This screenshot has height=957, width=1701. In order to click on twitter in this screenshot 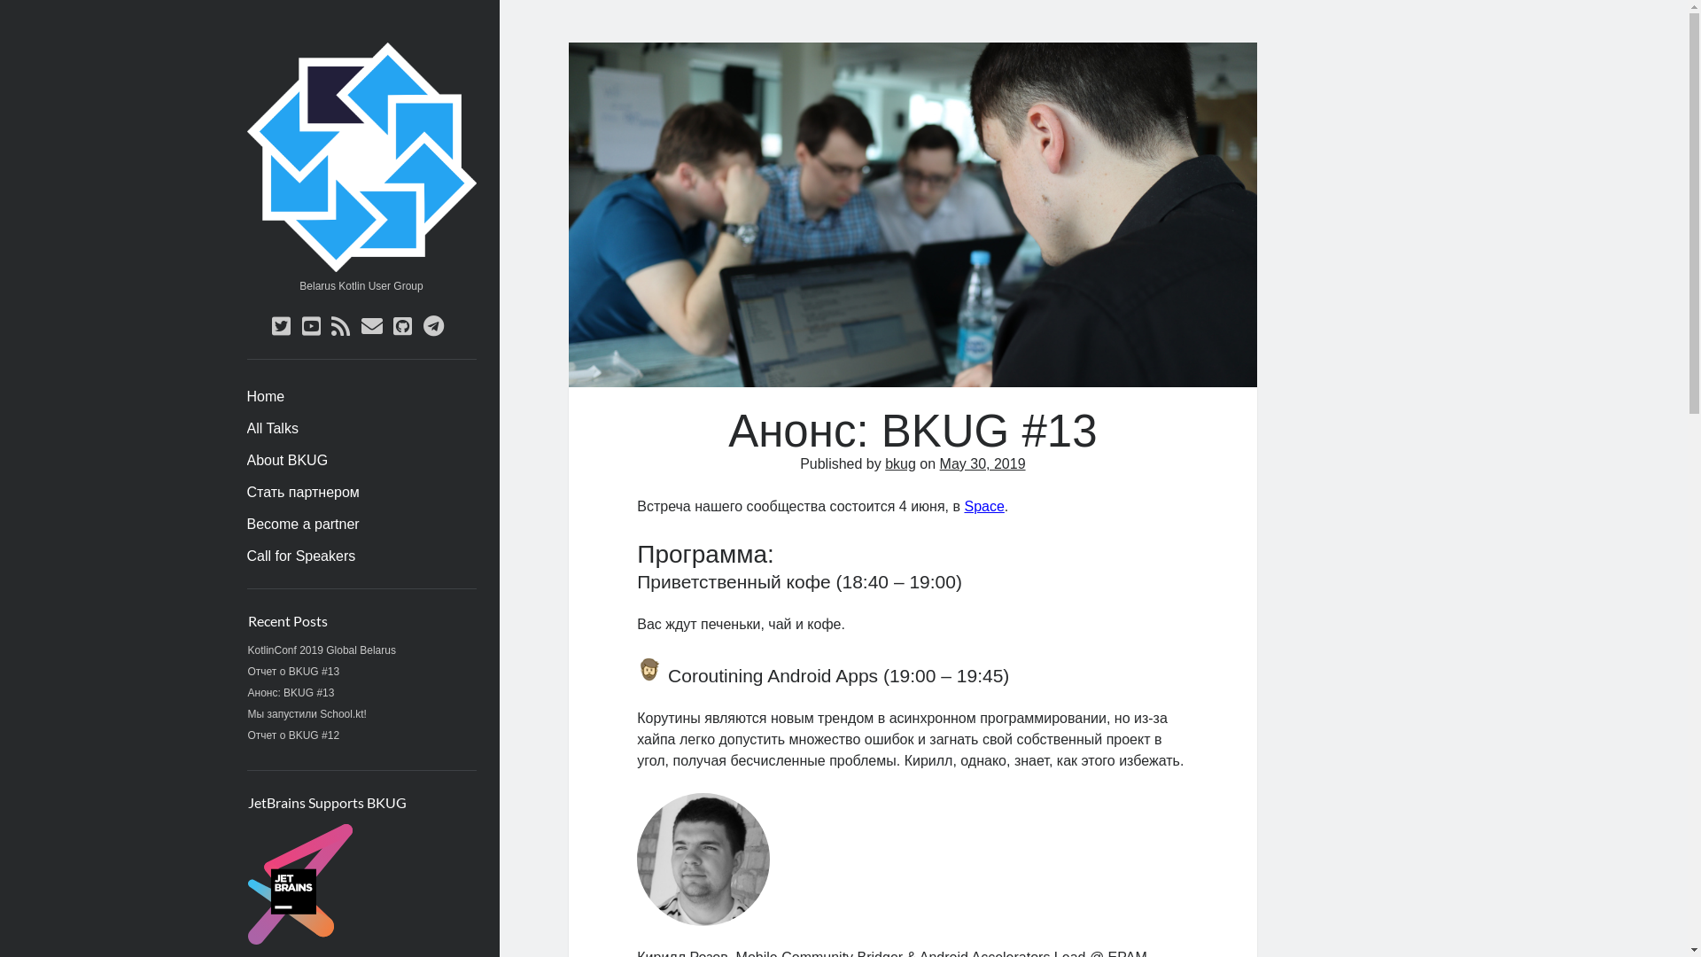, I will do `click(282, 326)`.